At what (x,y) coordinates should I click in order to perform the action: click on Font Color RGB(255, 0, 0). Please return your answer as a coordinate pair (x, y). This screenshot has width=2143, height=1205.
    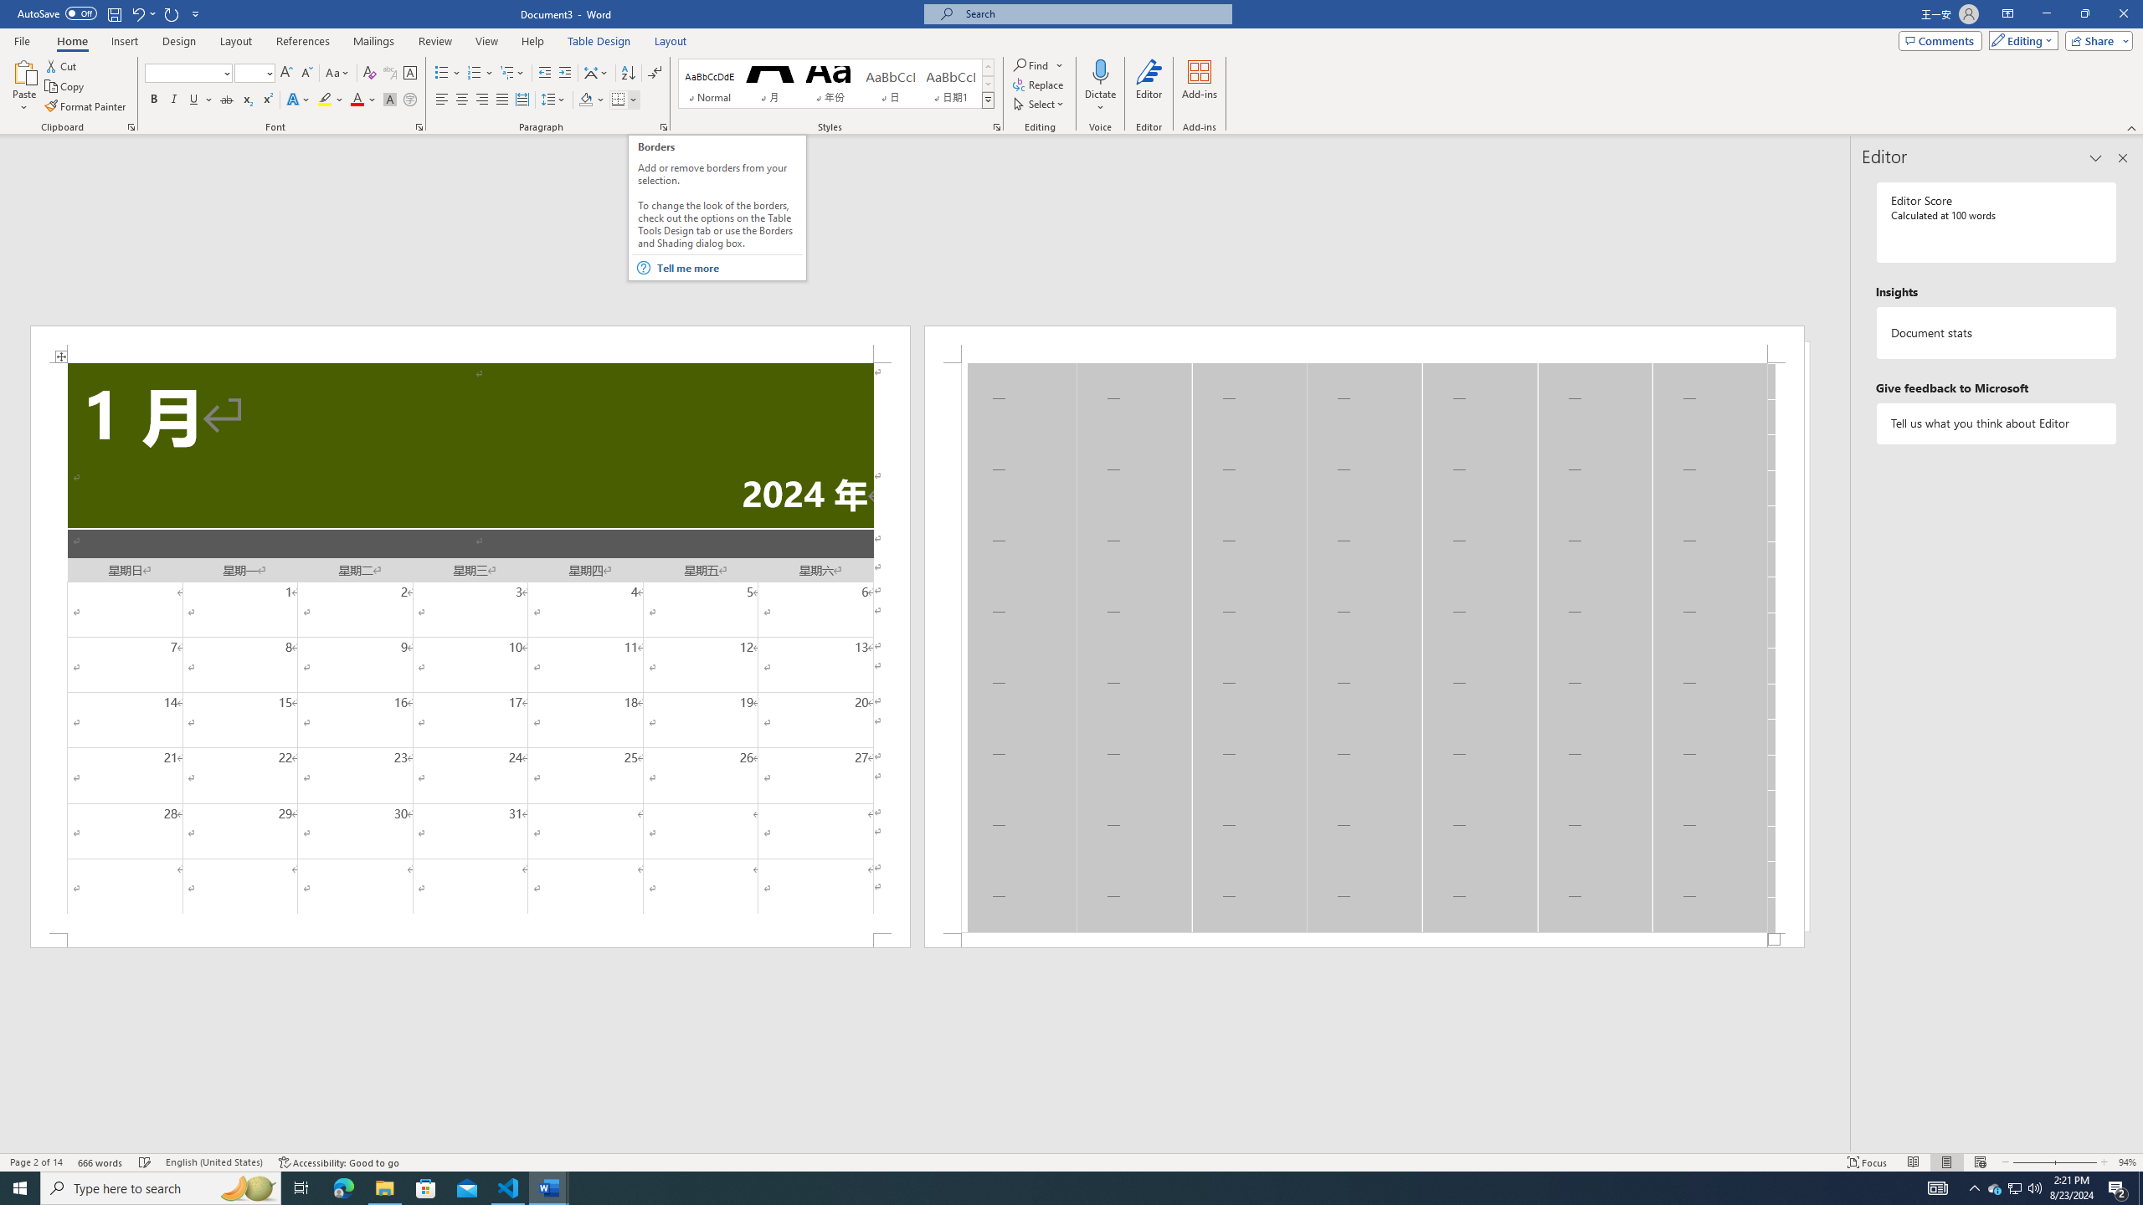
    Looking at the image, I should click on (357, 100).